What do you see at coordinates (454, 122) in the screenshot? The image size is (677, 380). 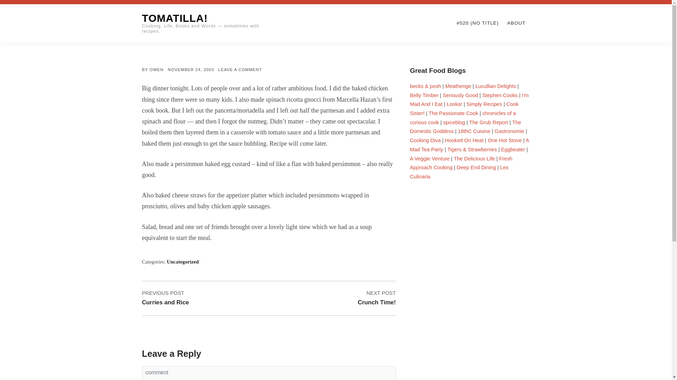 I see `Deep End Dining` at bounding box center [454, 122].